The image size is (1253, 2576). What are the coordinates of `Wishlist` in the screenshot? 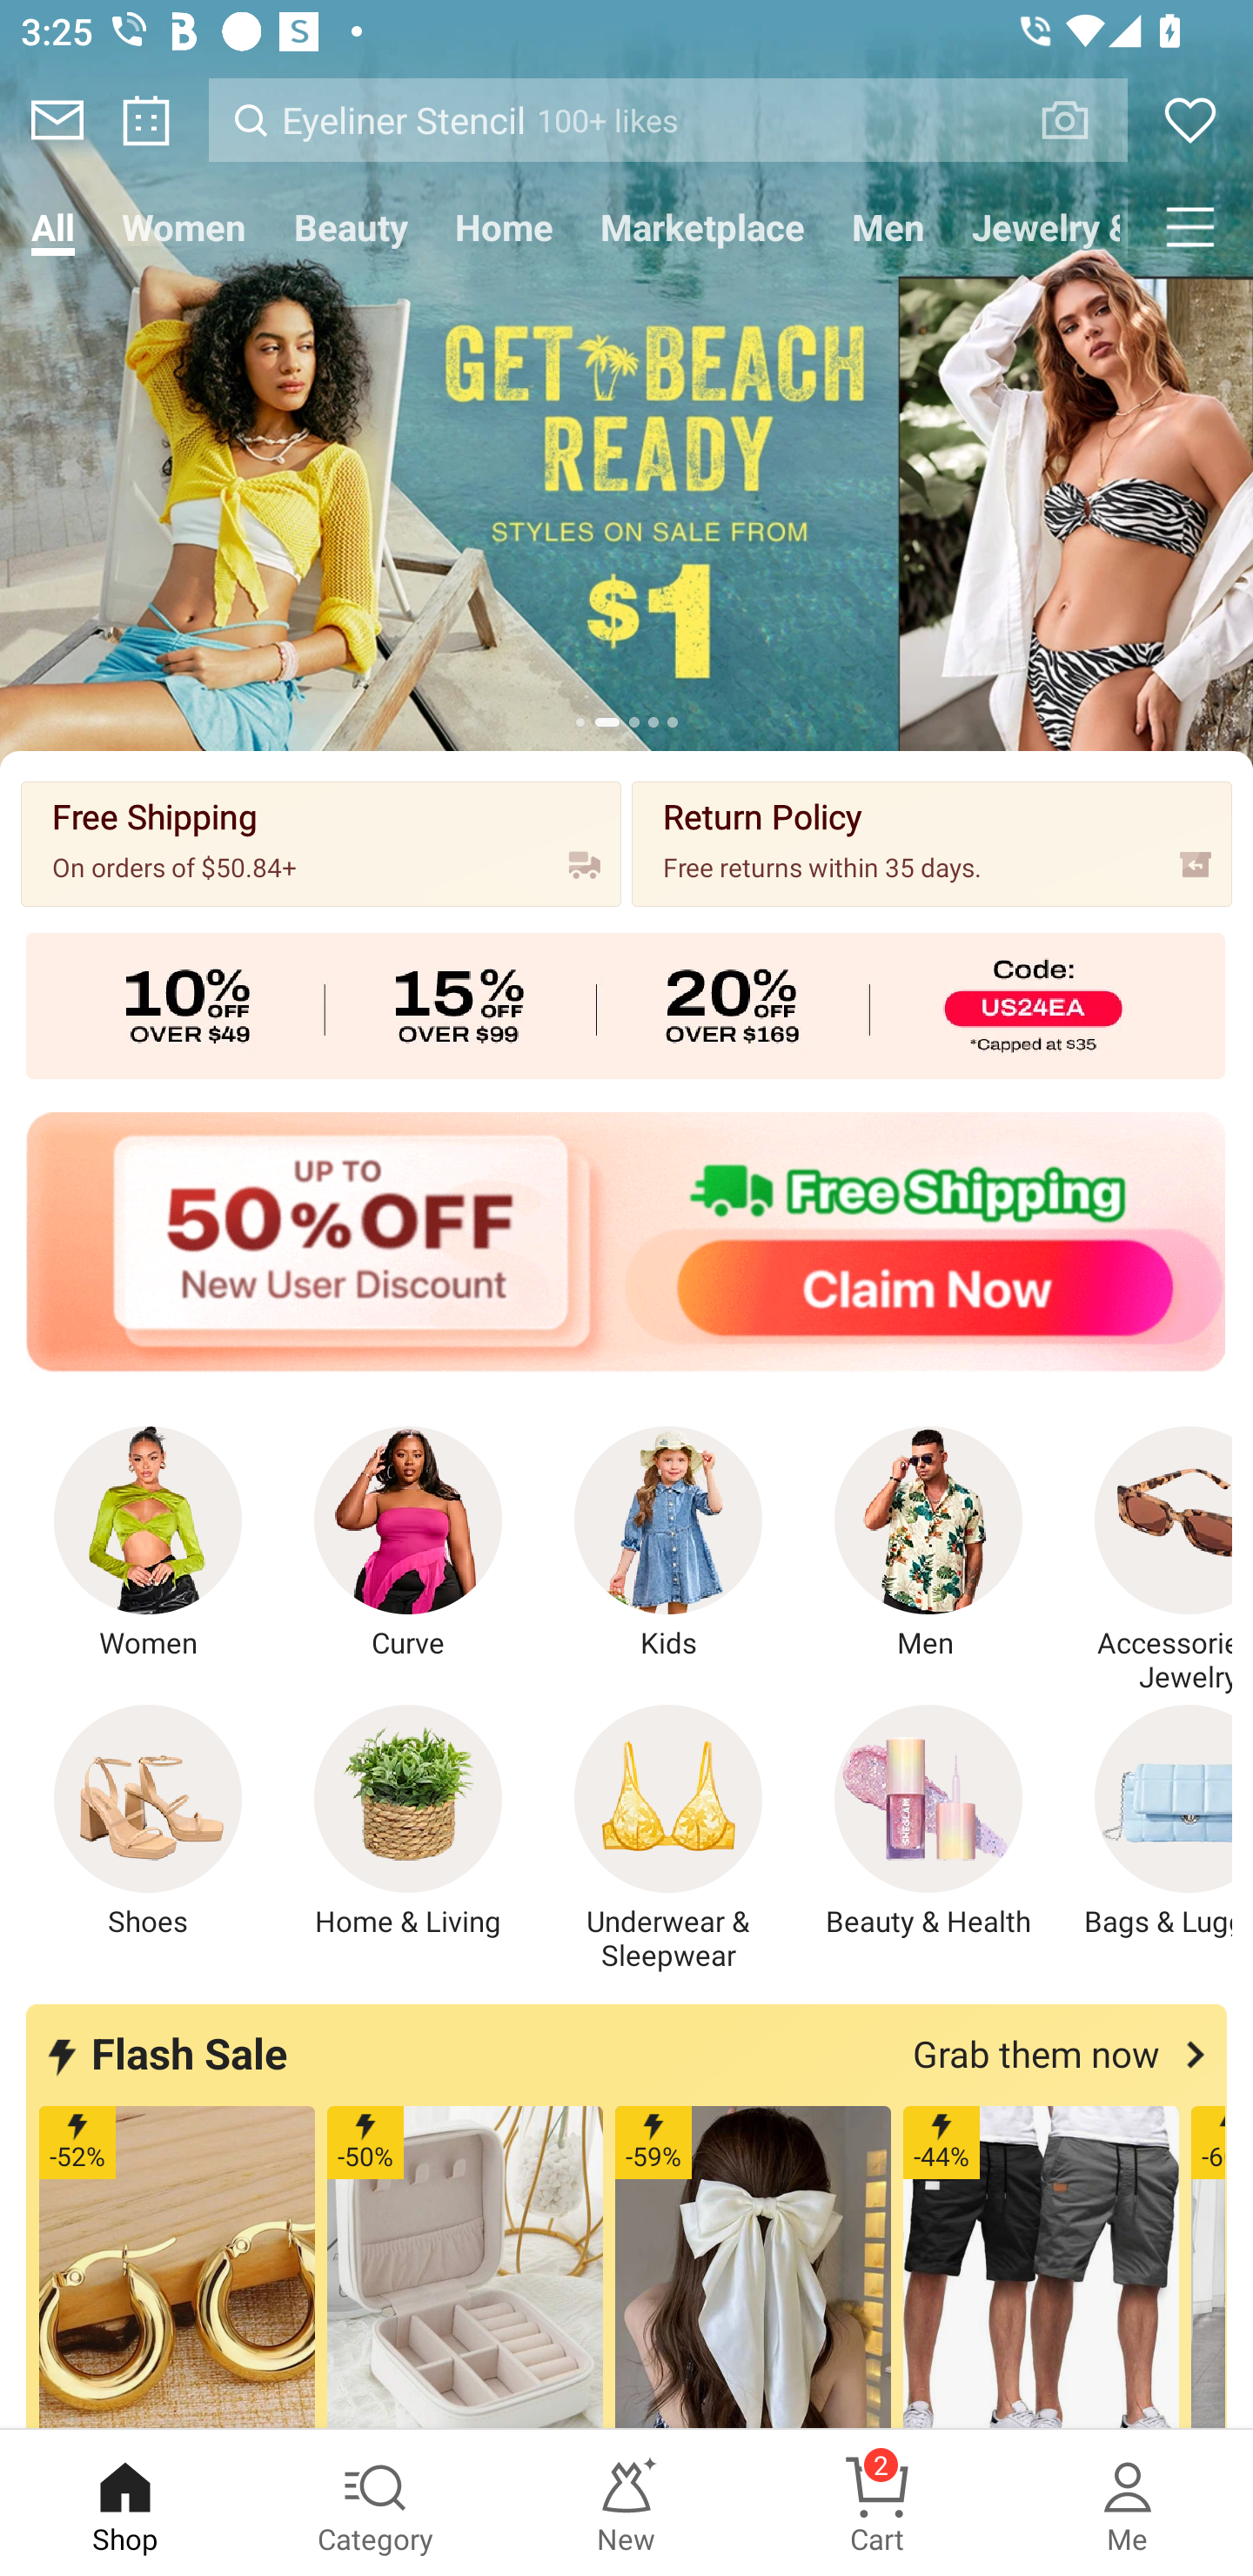 It's located at (1190, 120).